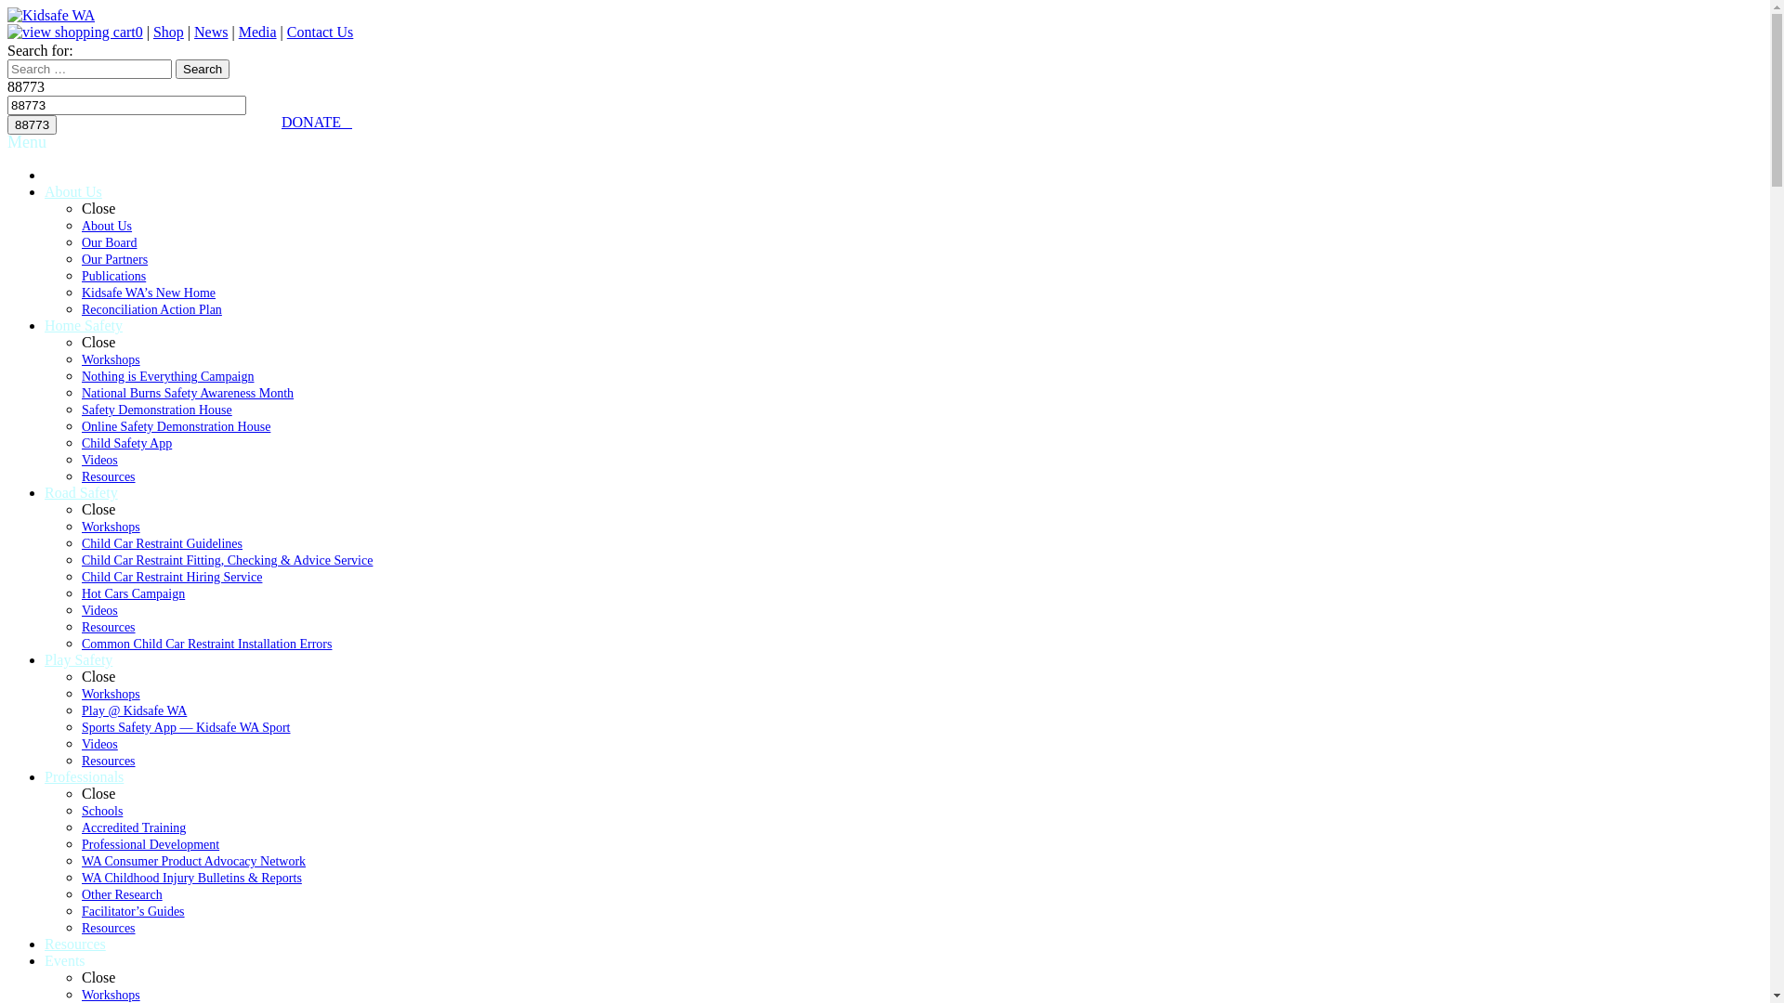 The image size is (1784, 1003). I want to click on Home Safety, so click(84, 325).